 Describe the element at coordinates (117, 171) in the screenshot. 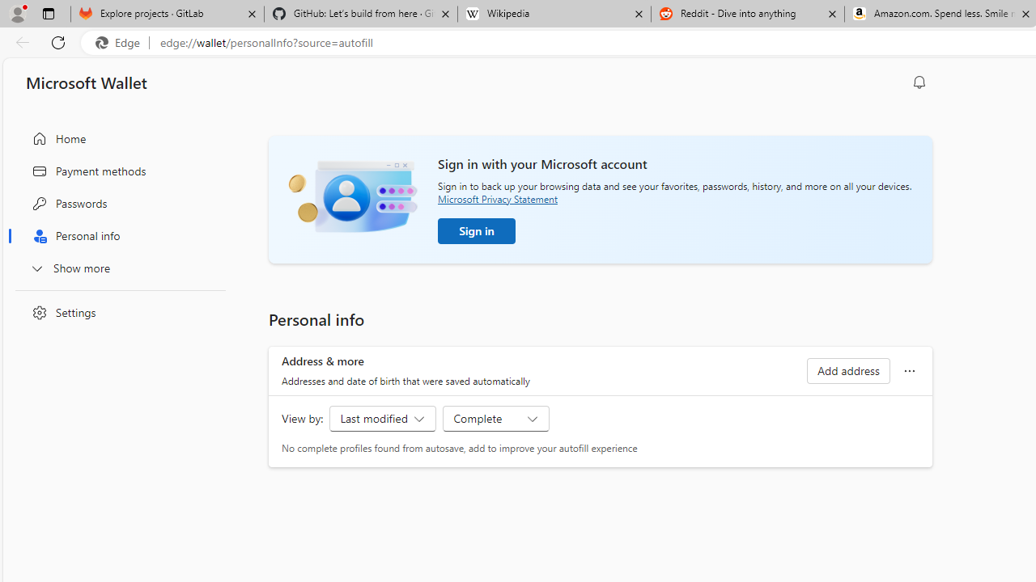

I see `Payment methods` at that location.